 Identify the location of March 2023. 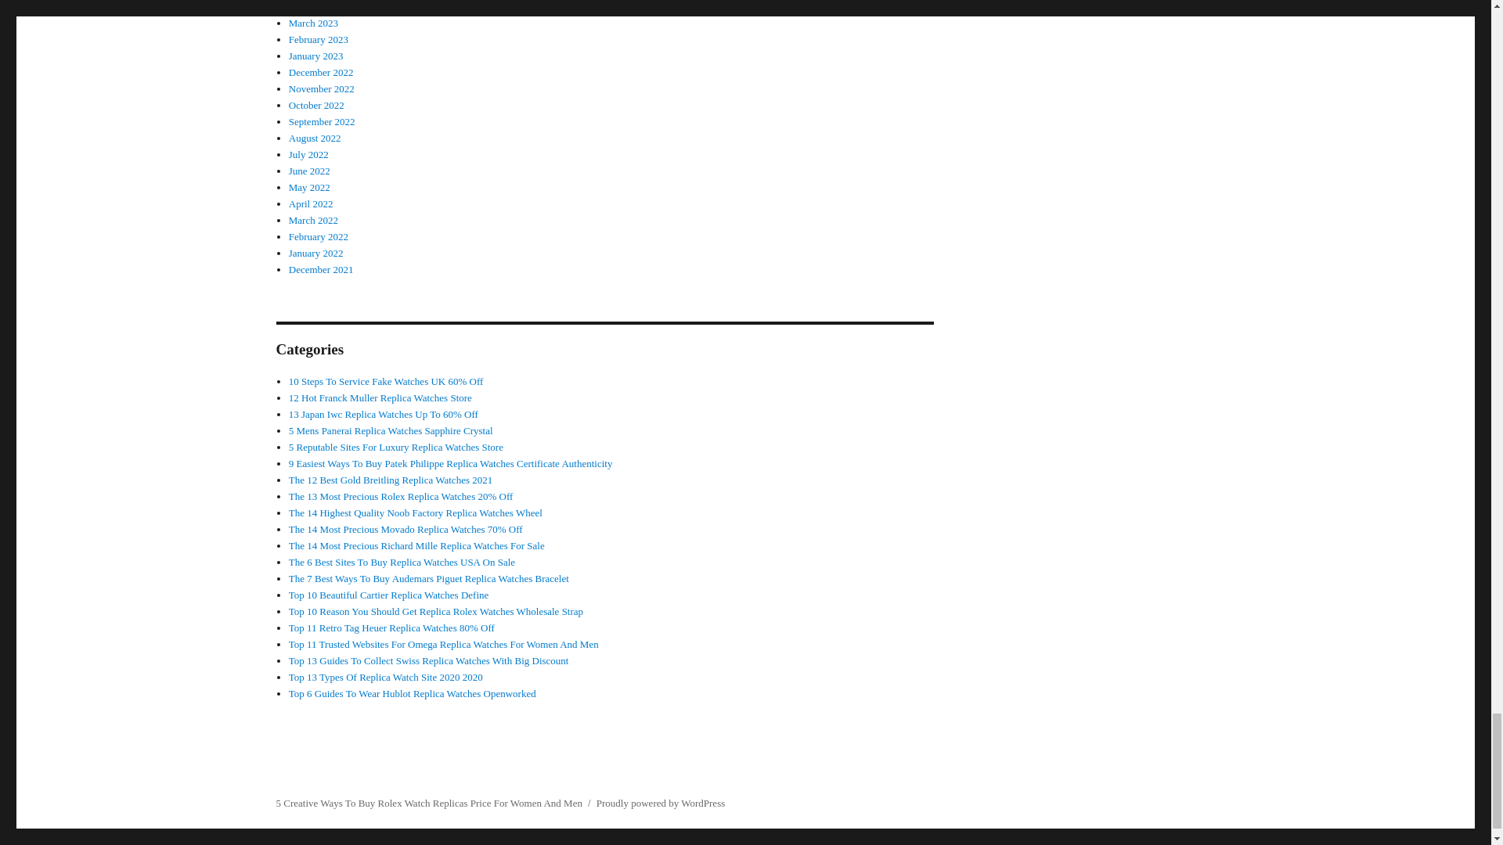
(313, 22).